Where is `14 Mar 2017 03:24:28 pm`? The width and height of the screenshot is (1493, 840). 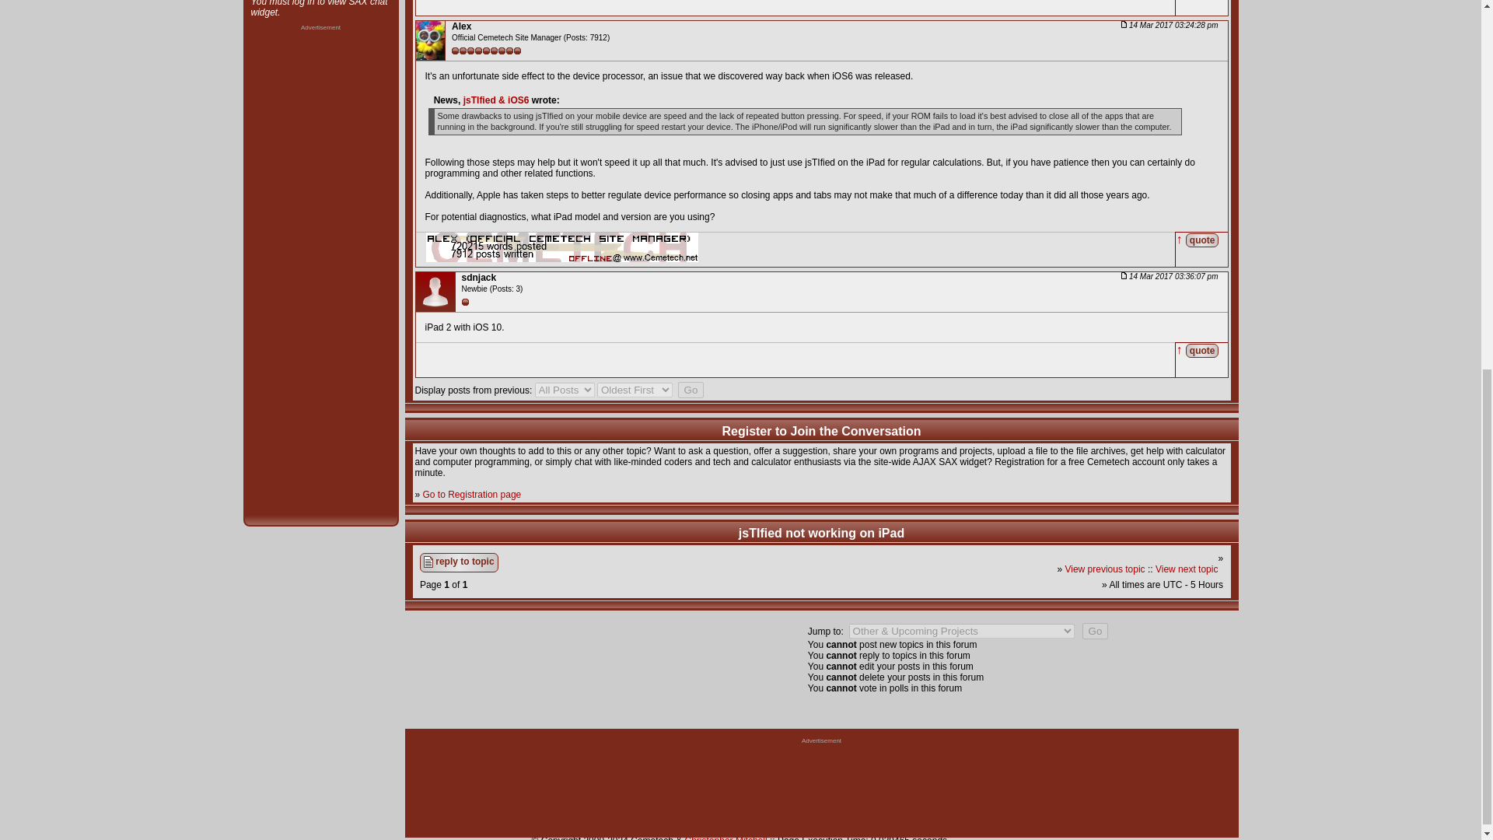
14 Mar 2017 03:24:28 pm is located at coordinates (1170, 25).